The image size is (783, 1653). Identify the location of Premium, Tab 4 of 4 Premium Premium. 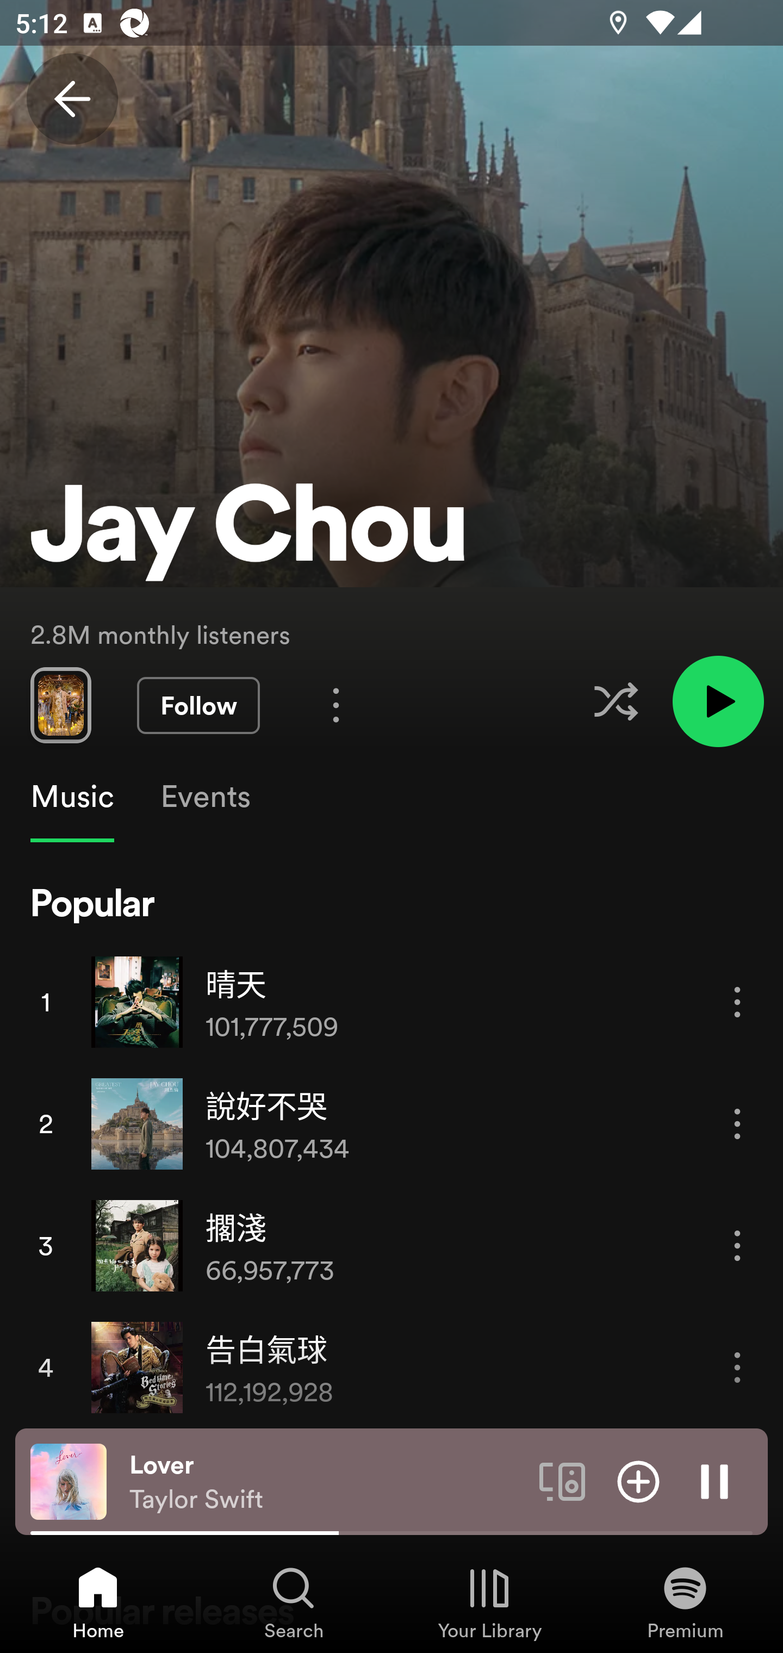
(685, 1602).